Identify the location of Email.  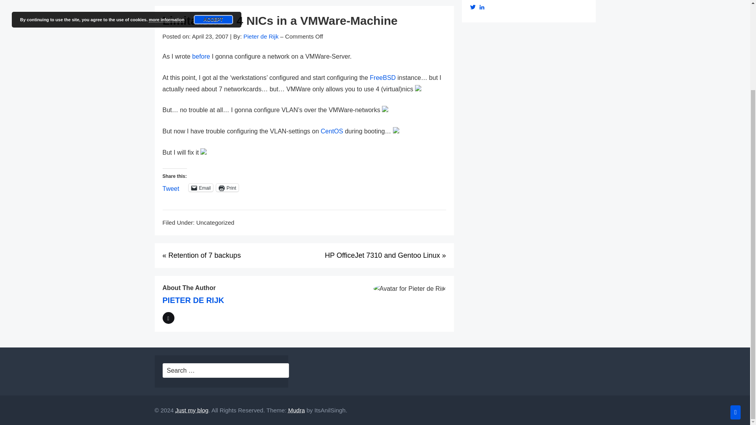
(201, 187).